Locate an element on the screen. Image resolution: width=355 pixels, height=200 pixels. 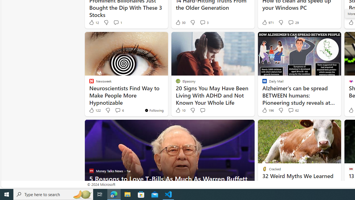
You're following Newsweek is located at coordinates (154, 110).